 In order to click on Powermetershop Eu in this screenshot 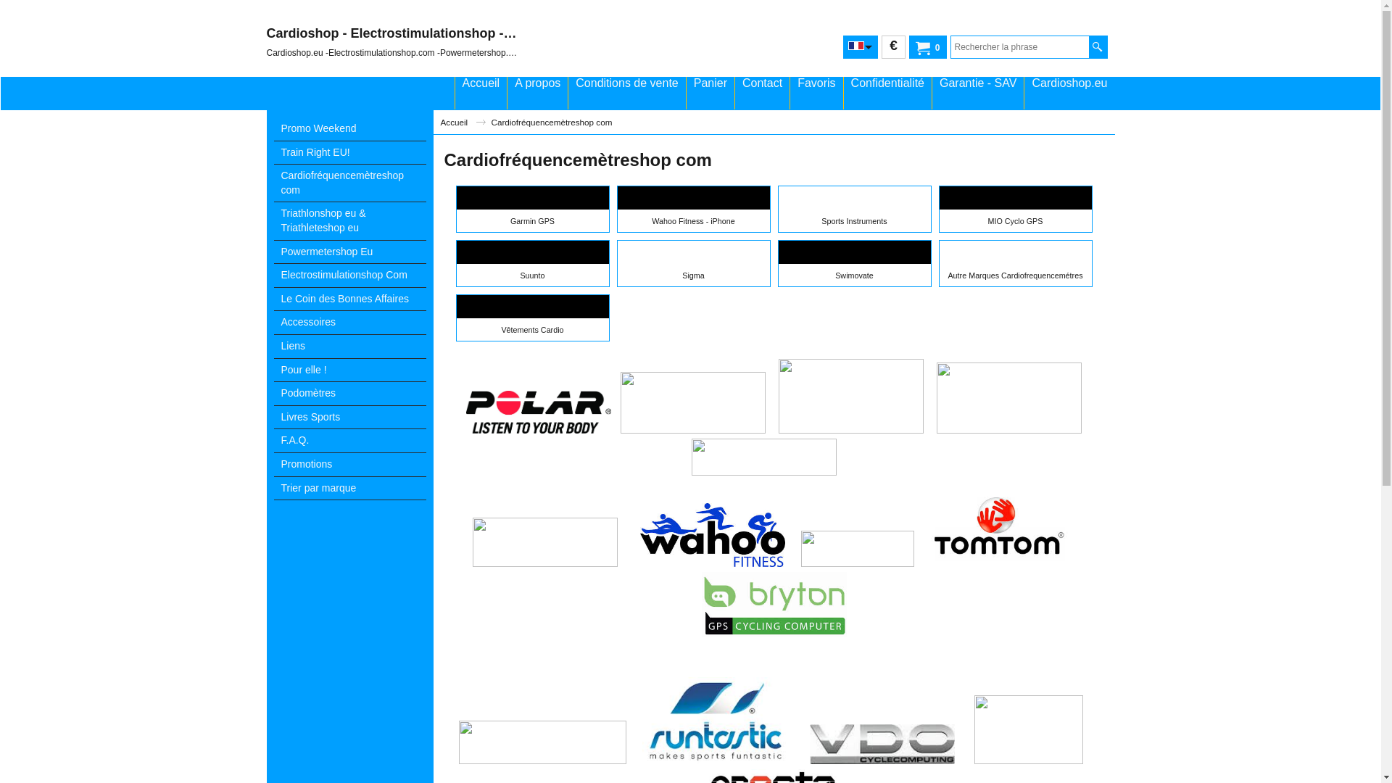, I will do `click(350, 252)`.